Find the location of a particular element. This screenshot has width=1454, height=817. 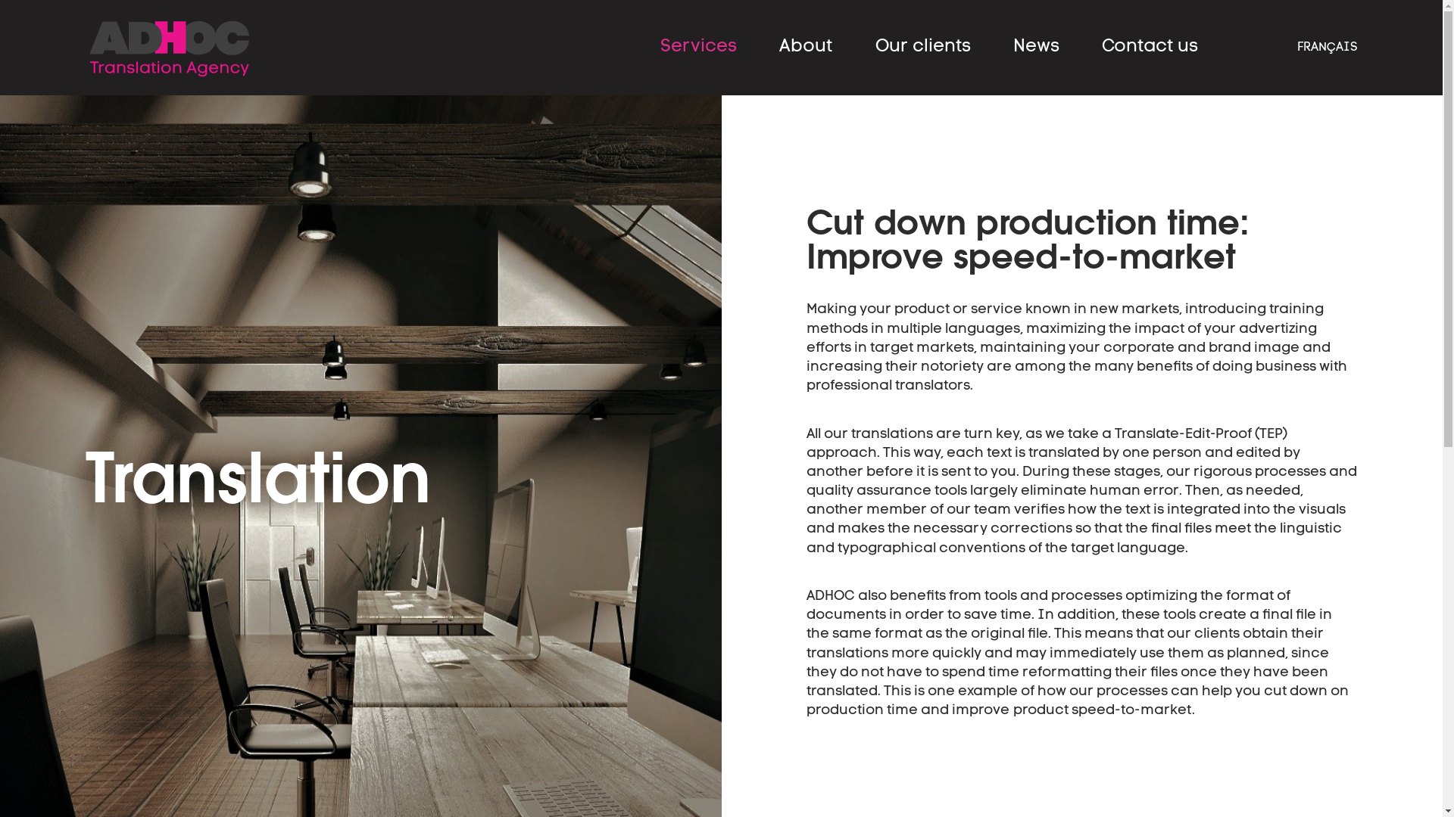

About is located at coordinates (806, 57).